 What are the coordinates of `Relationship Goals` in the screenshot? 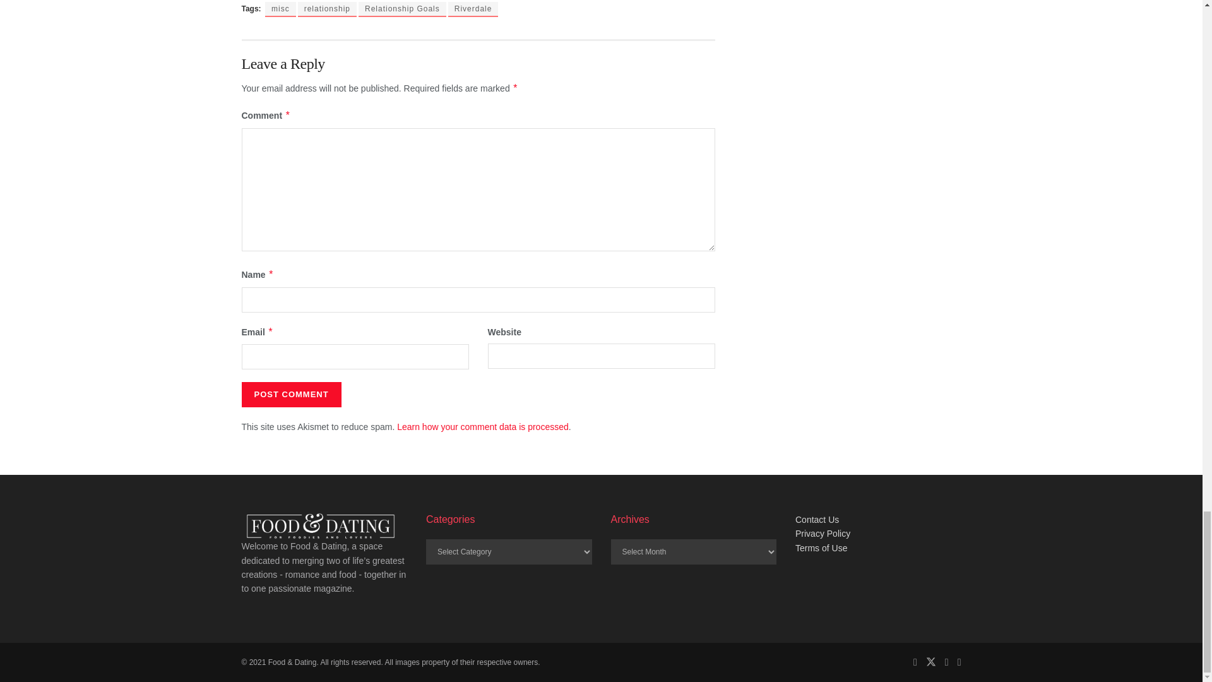 It's located at (402, 9).